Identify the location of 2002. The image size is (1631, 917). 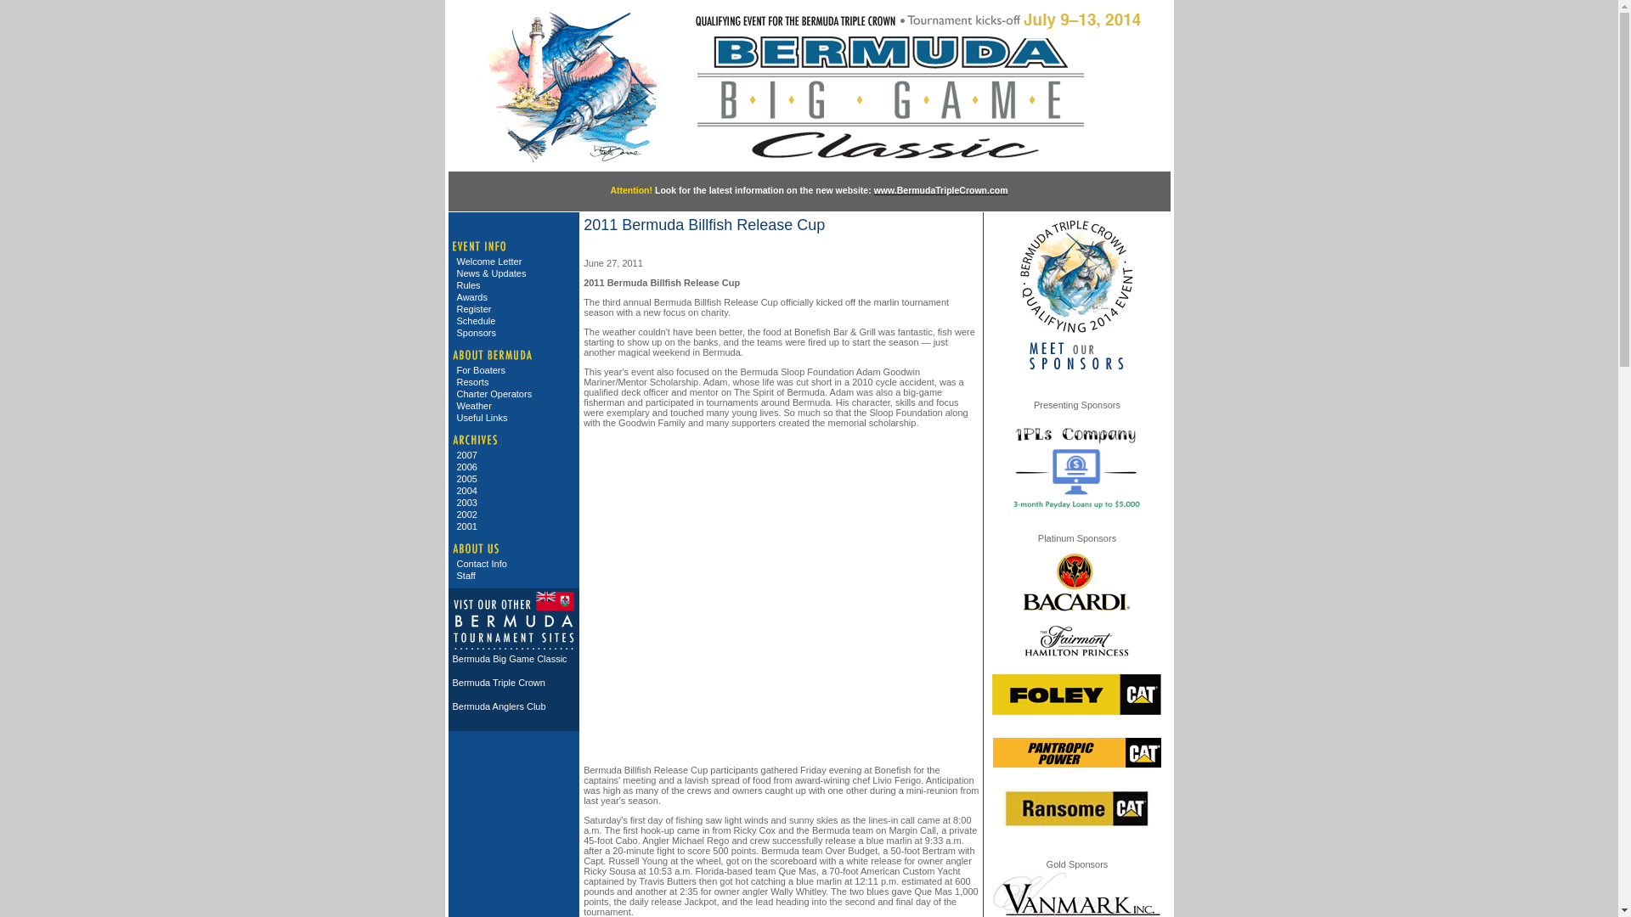
(515, 515).